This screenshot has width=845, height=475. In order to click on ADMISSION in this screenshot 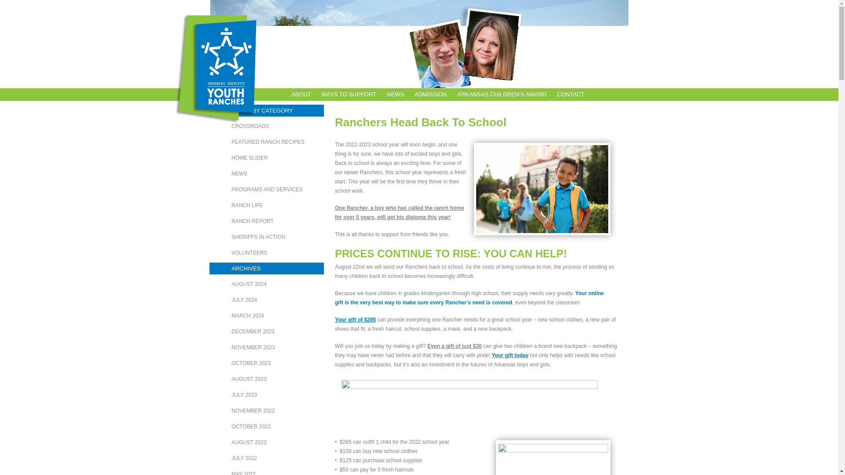, I will do `click(430, 94)`.